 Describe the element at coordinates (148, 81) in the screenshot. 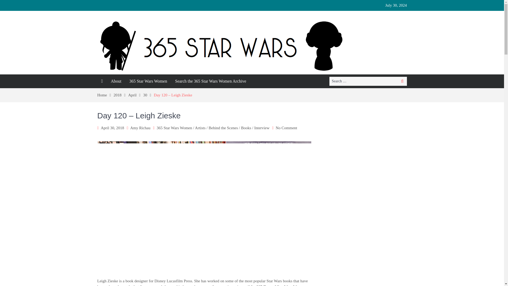

I see `365 Star Wars Women` at that location.